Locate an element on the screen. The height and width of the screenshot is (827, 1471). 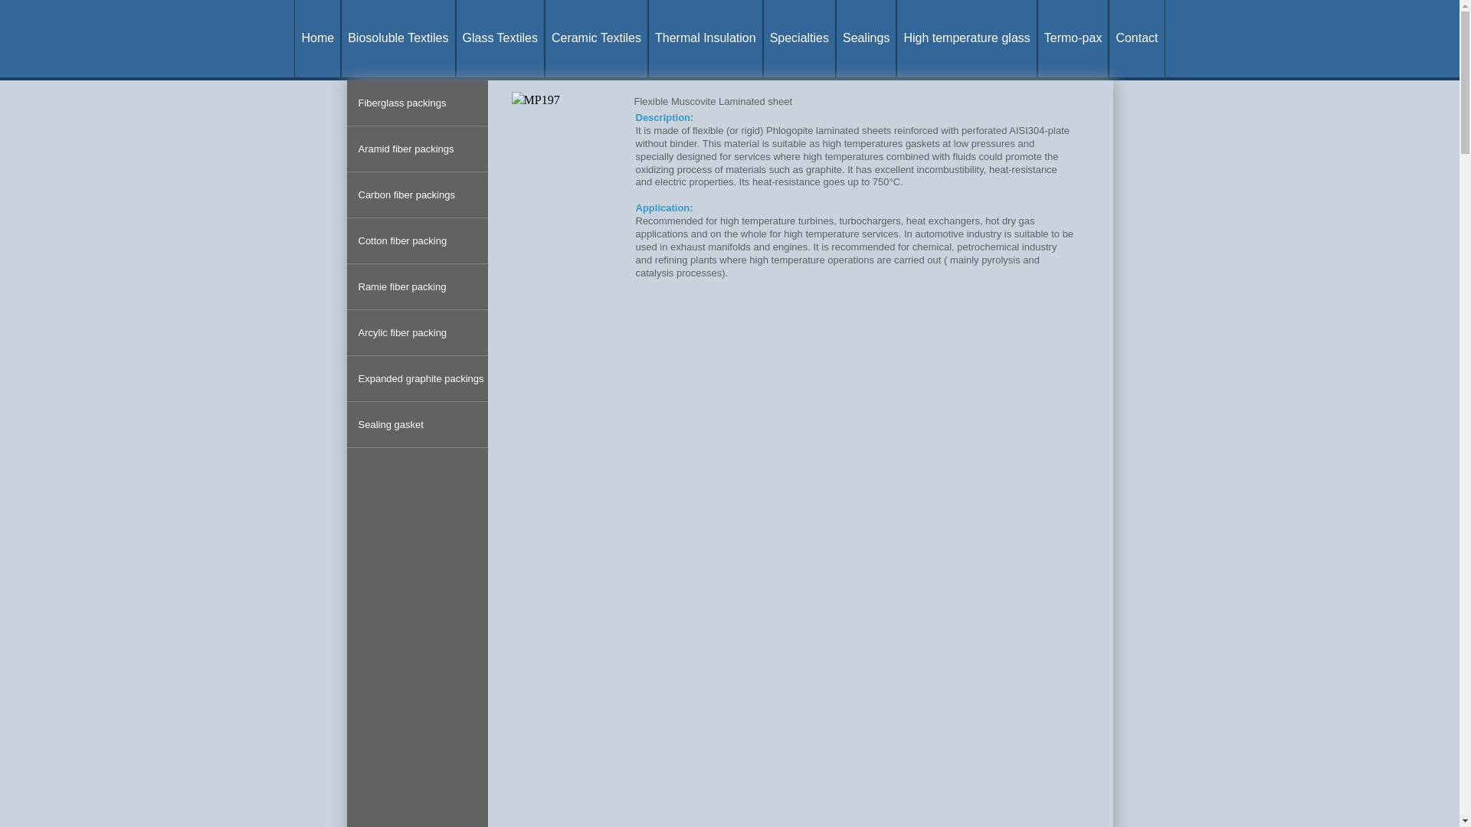
Arcylic fiber packing is located at coordinates (420, 333).